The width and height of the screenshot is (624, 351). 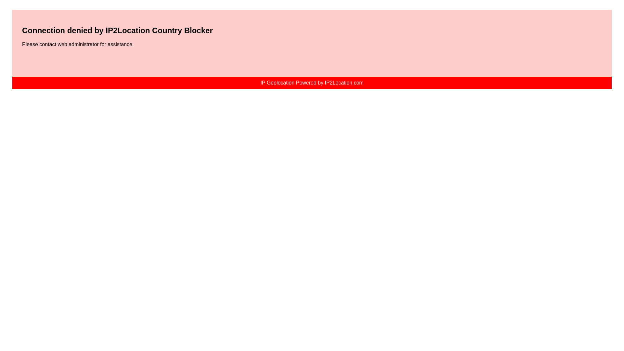 I want to click on IP Geolocation Powered by IP2Location.com, so click(x=312, y=83).